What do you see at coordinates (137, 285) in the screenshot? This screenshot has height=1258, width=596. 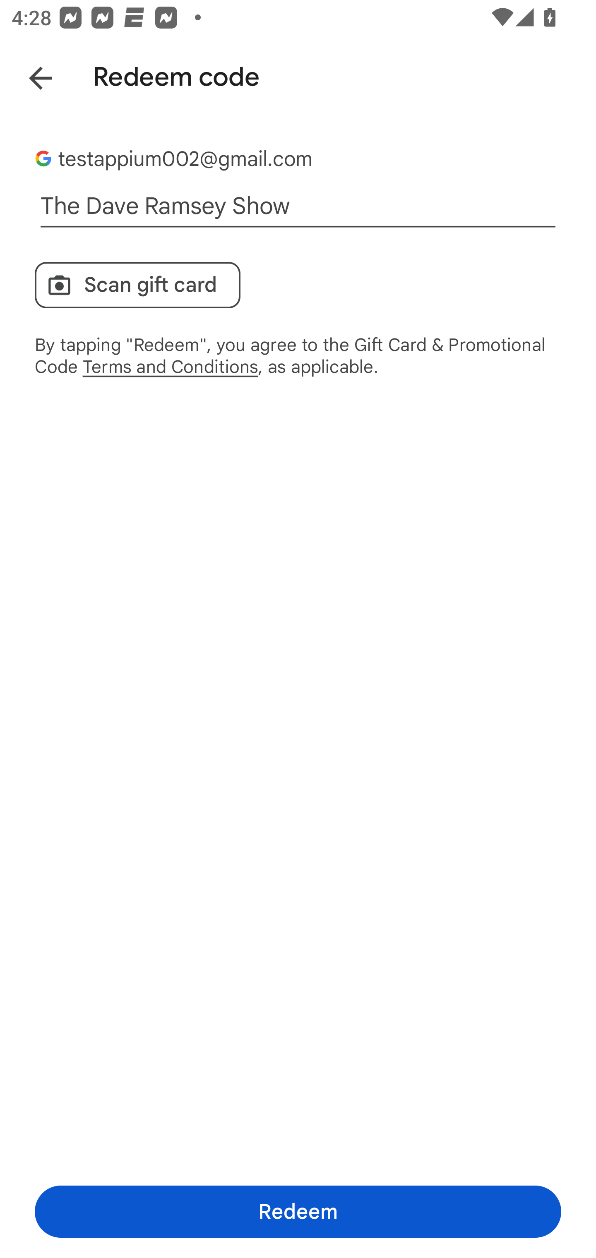 I see `Scan gift card` at bounding box center [137, 285].